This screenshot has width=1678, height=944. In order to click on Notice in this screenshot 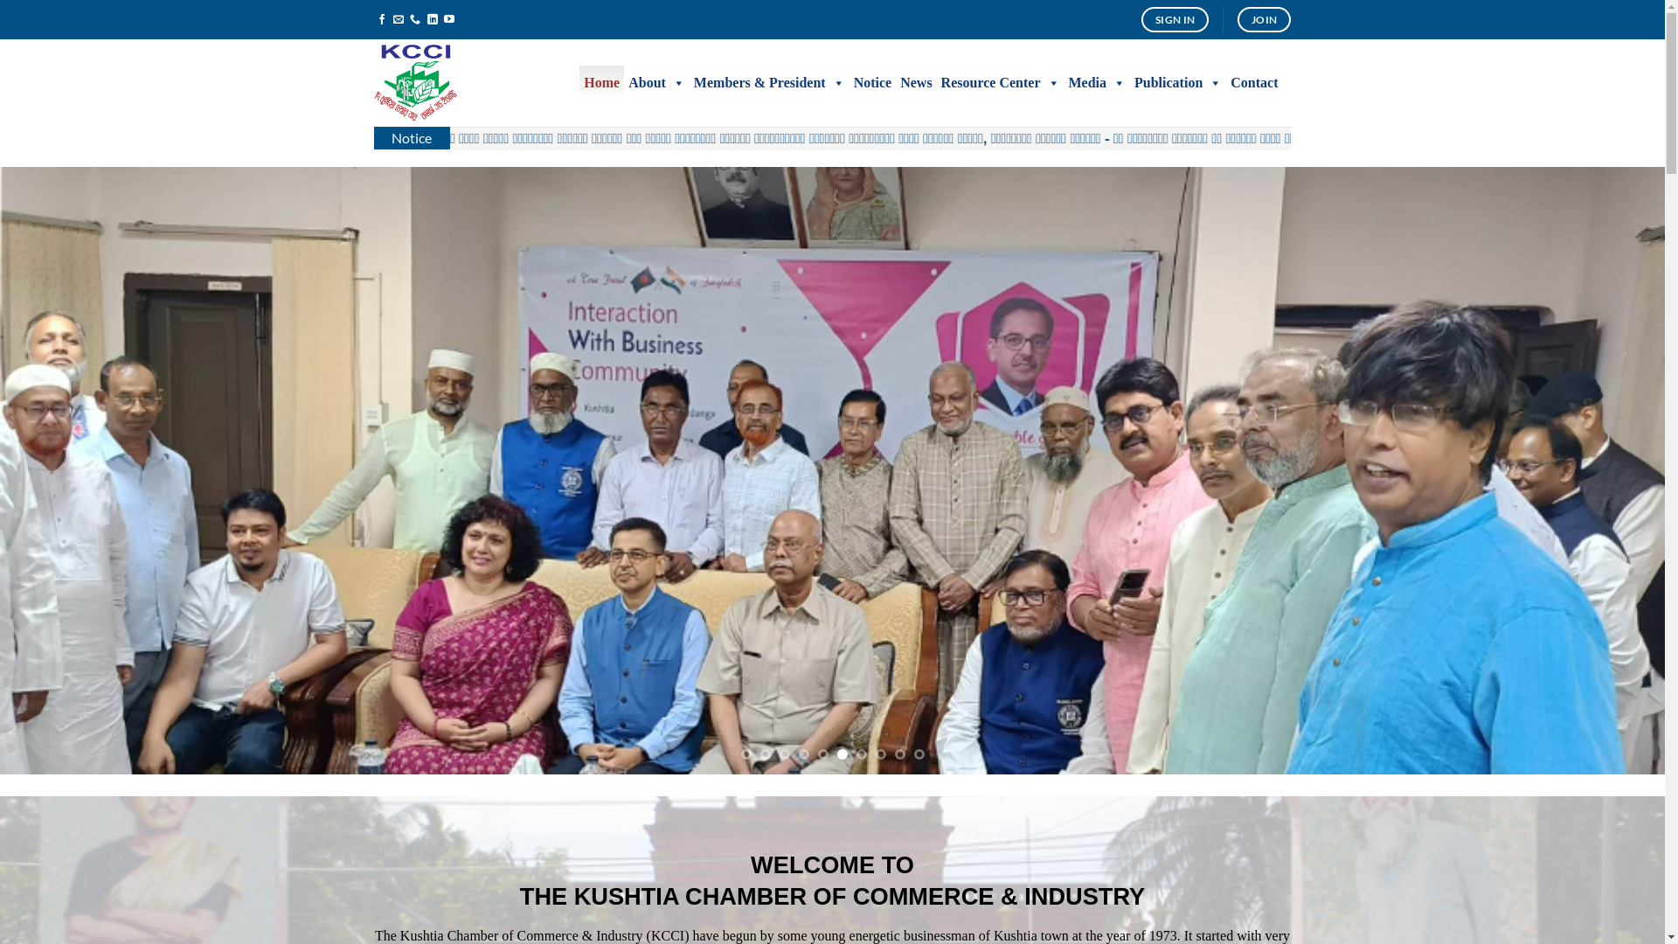, I will do `click(873, 83)`.